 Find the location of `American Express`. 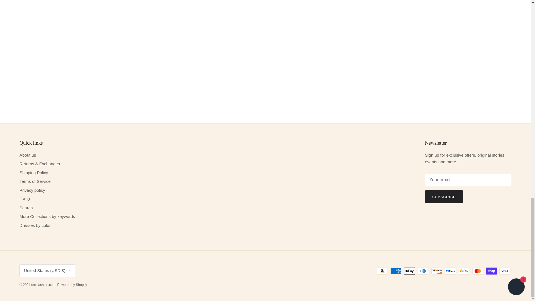

American Express is located at coordinates (396, 271).